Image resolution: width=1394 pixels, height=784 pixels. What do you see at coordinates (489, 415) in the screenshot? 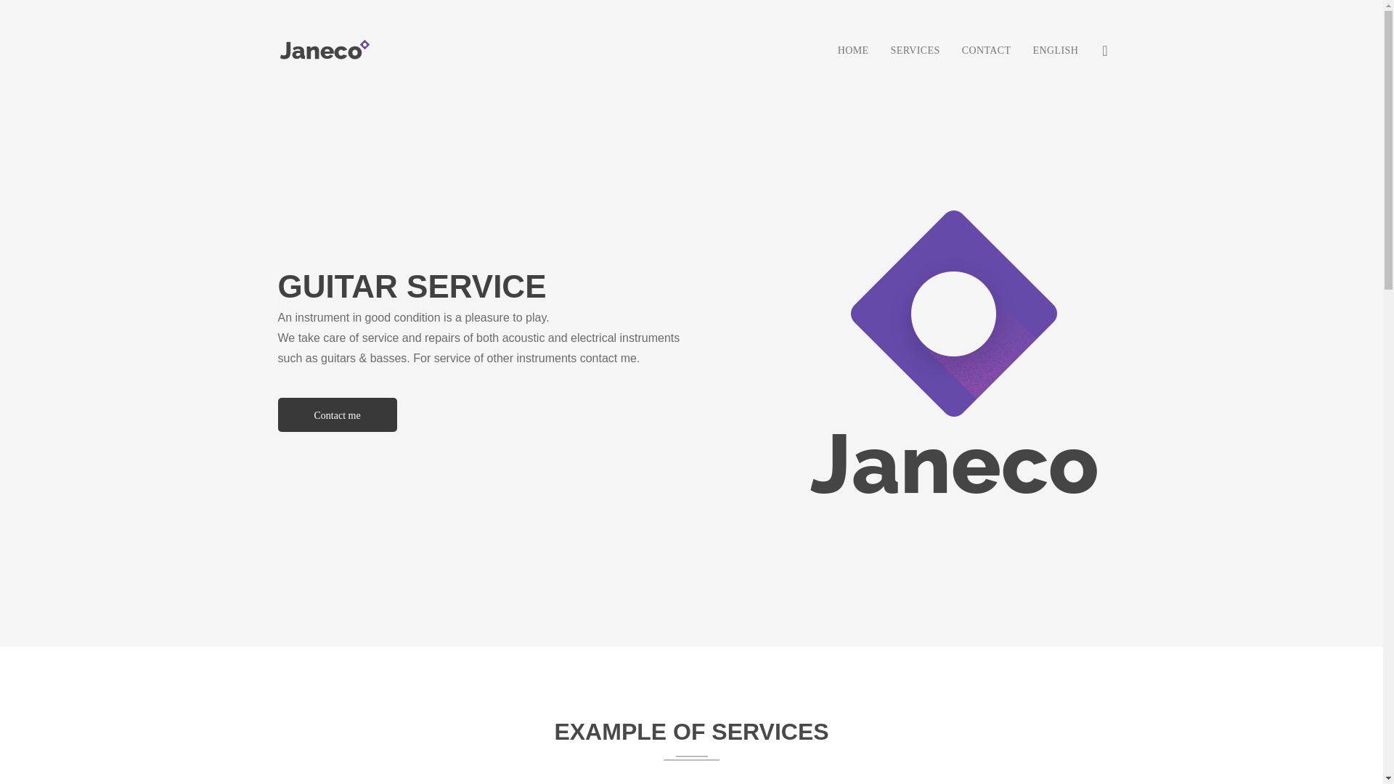
I see `Contact me` at bounding box center [489, 415].